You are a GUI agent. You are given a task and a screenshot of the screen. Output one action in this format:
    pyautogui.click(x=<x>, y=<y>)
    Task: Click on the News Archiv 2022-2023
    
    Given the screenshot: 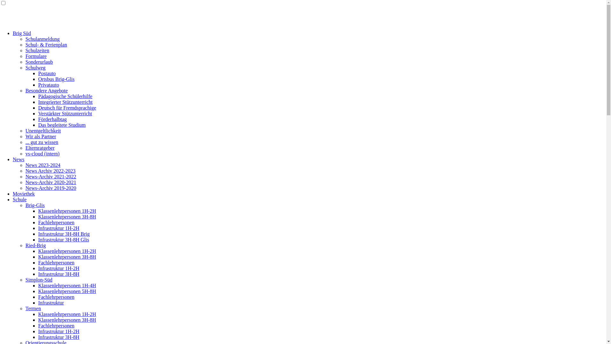 What is the action you would take?
    pyautogui.click(x=50, y=171)
    